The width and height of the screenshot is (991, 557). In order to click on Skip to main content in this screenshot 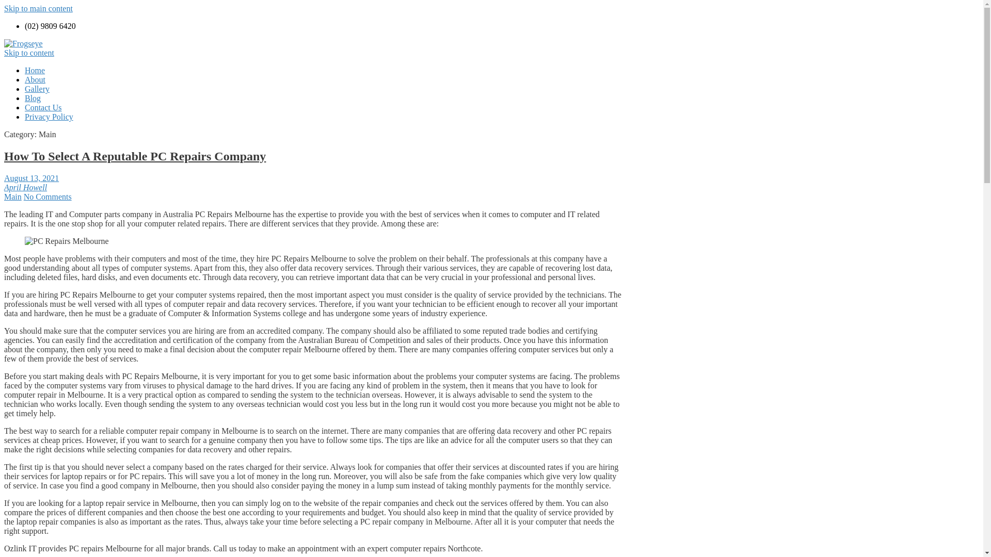, I will do `click(38, 8)`.